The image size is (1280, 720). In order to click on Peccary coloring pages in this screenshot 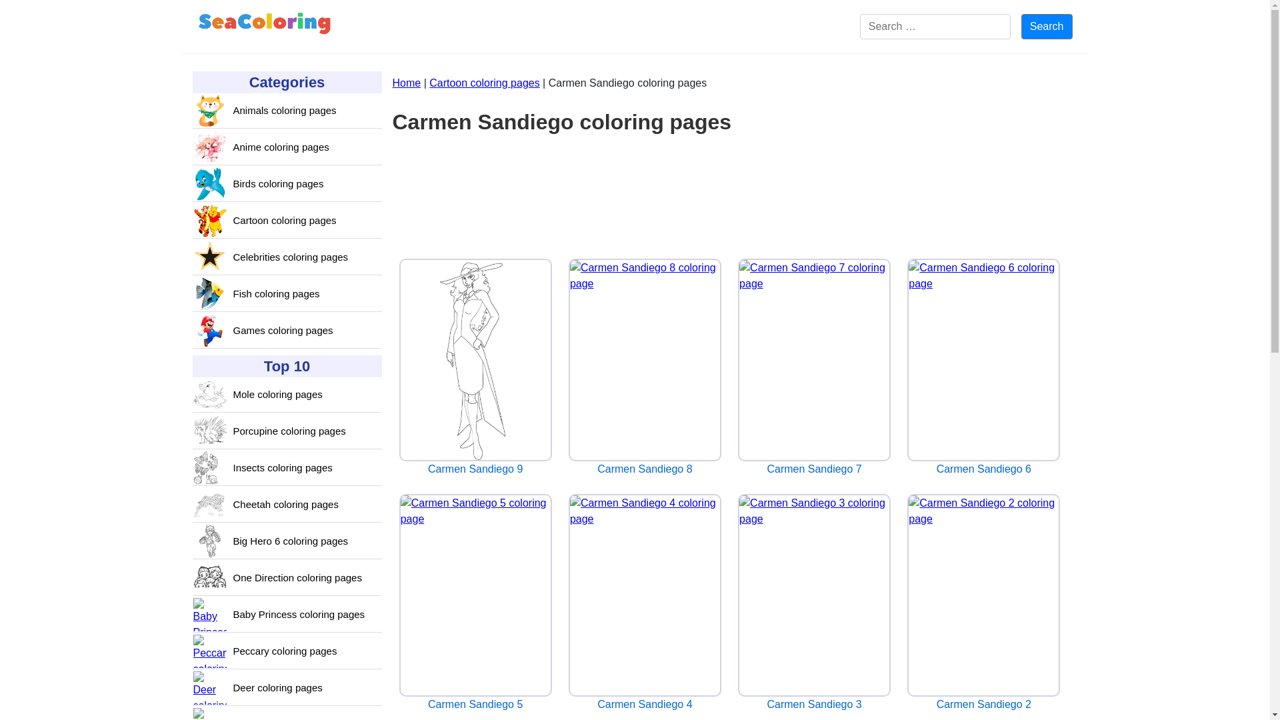, I will do `click(285, 651)`.